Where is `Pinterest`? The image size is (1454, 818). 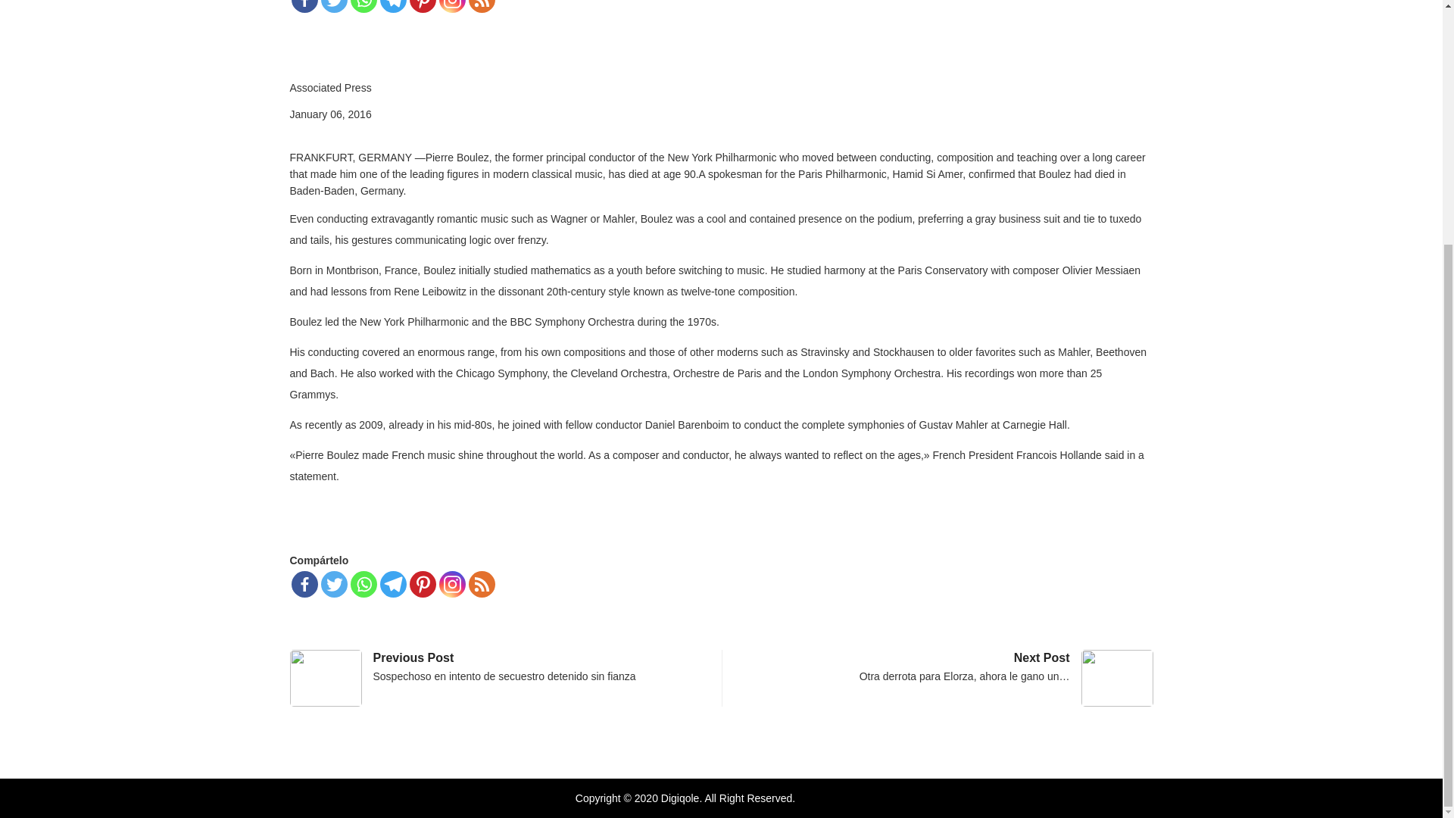
Pinterest is located at coordinates (421, 6).